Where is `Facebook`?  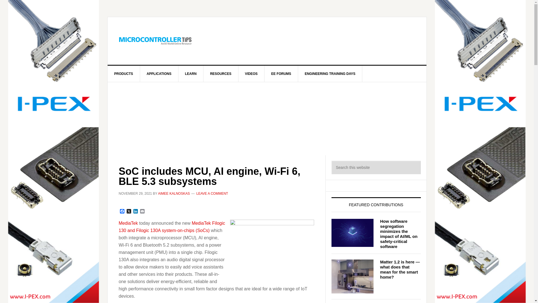
Facebook is located at coordinates (122, 212).